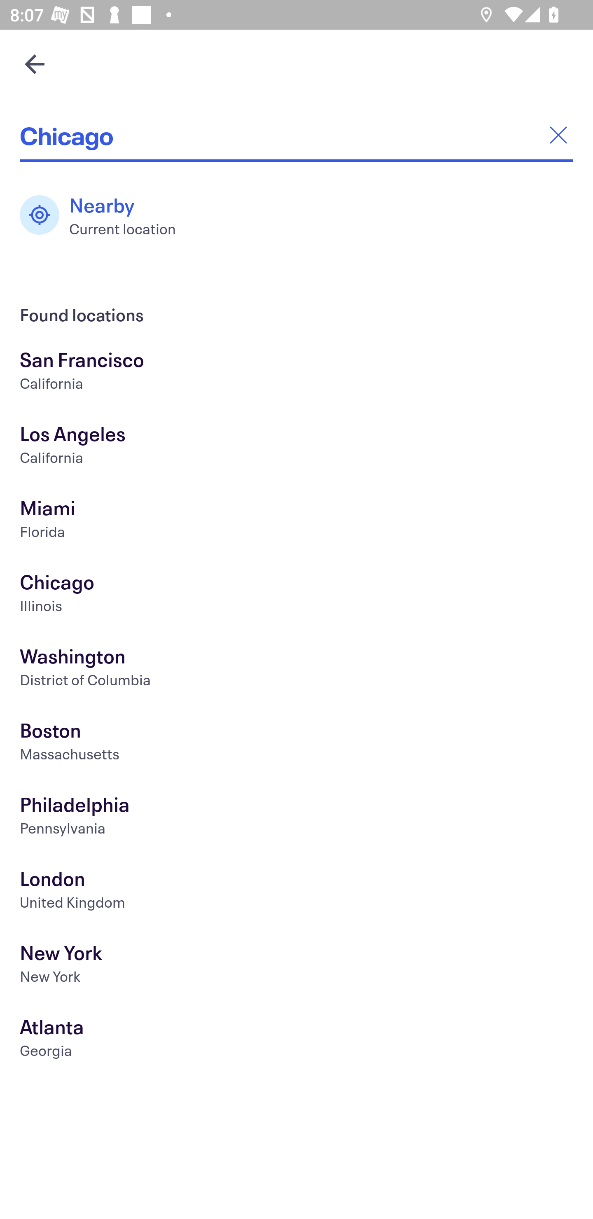 This screenshot has height=1219, width=593. What do you see at coordinates (296, 818) in the screenshot?
I see `Philadelphia Pennsylvania` at bounding box center [296, 818].